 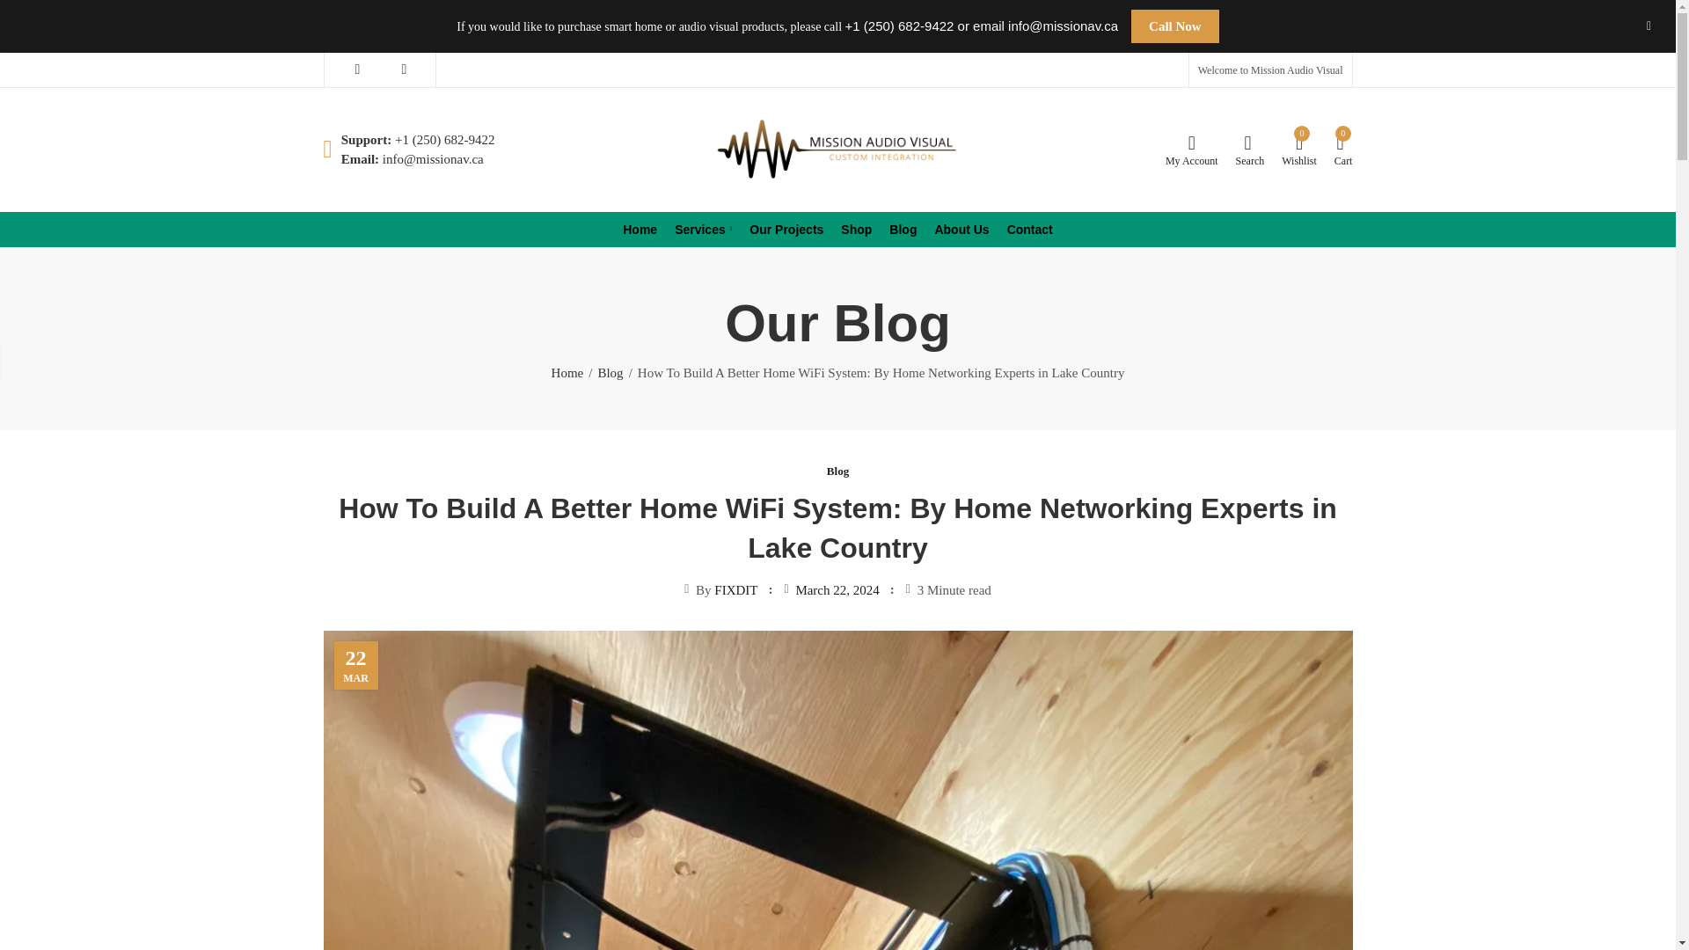 I want to click on Blog, so click(x=1191, y=150).